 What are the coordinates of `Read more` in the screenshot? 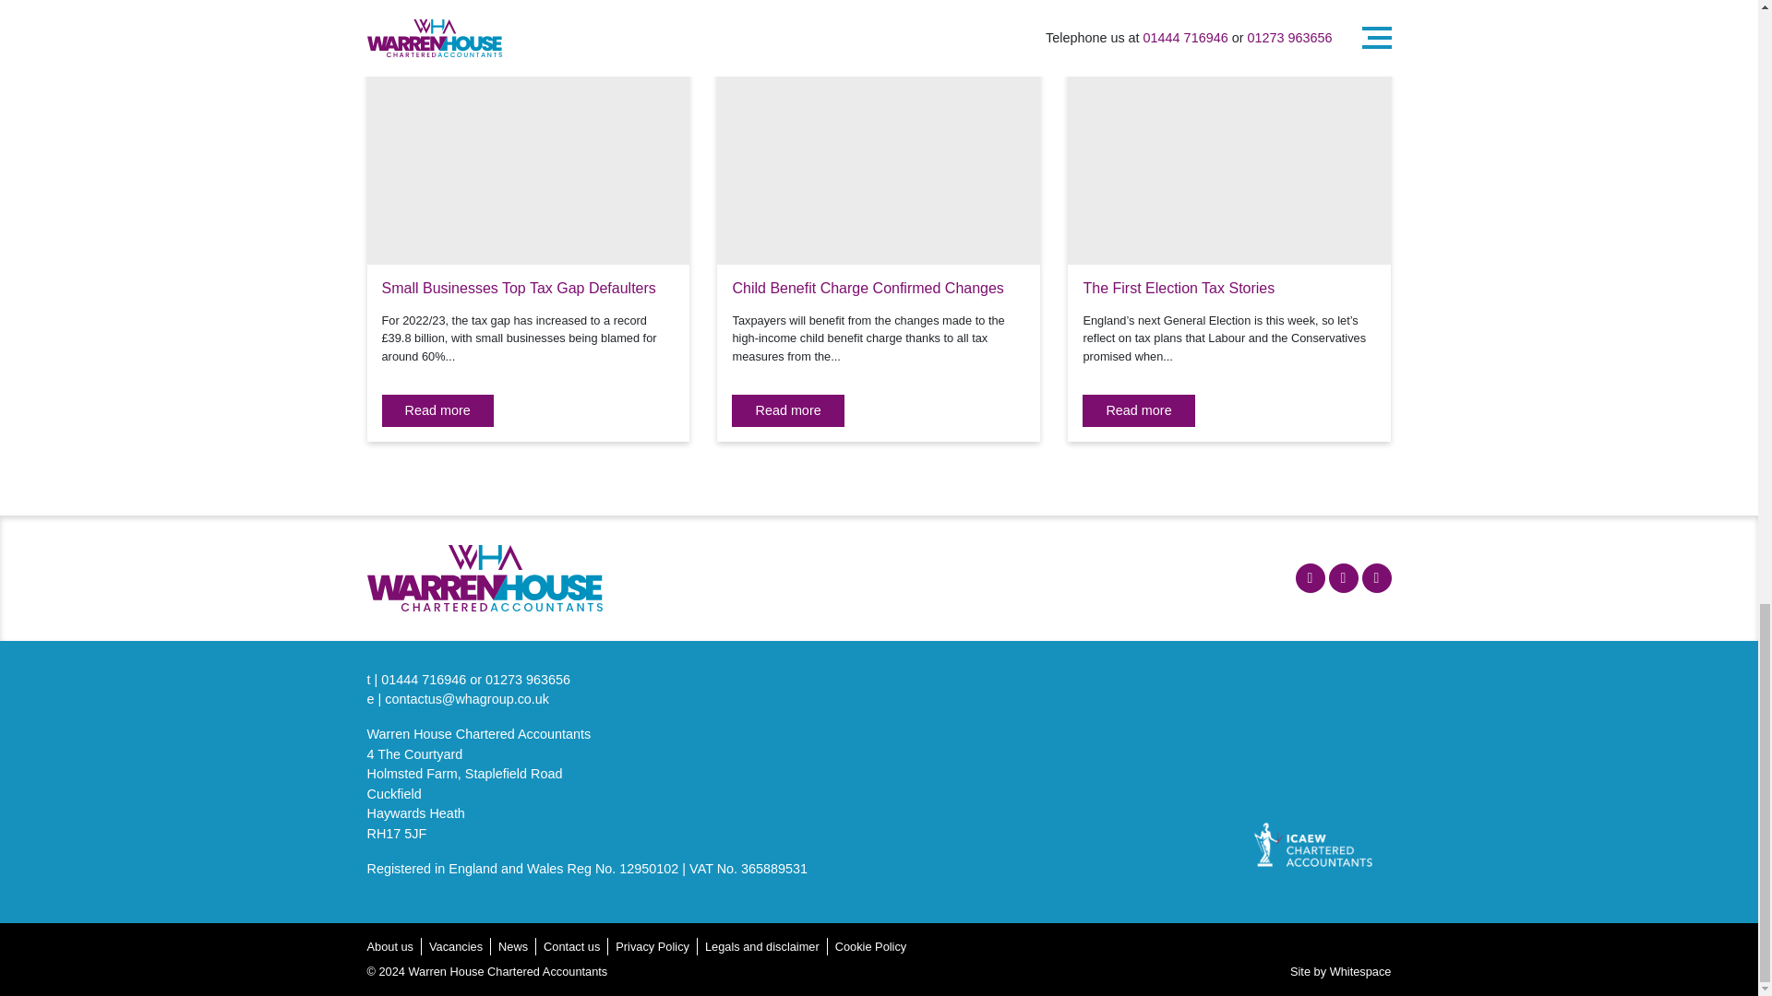 It's located at (786, 411).